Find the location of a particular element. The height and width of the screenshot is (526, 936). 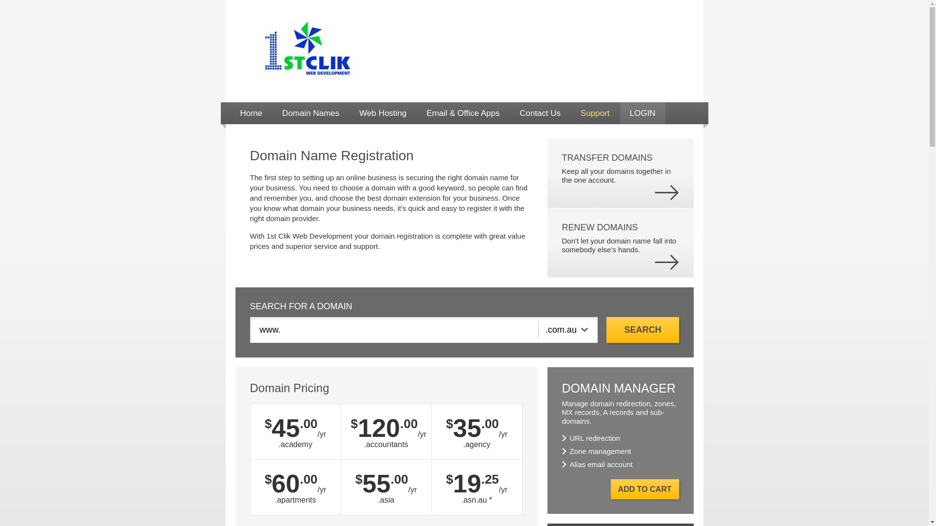

Domain Names is located at coordinates (311, 113).